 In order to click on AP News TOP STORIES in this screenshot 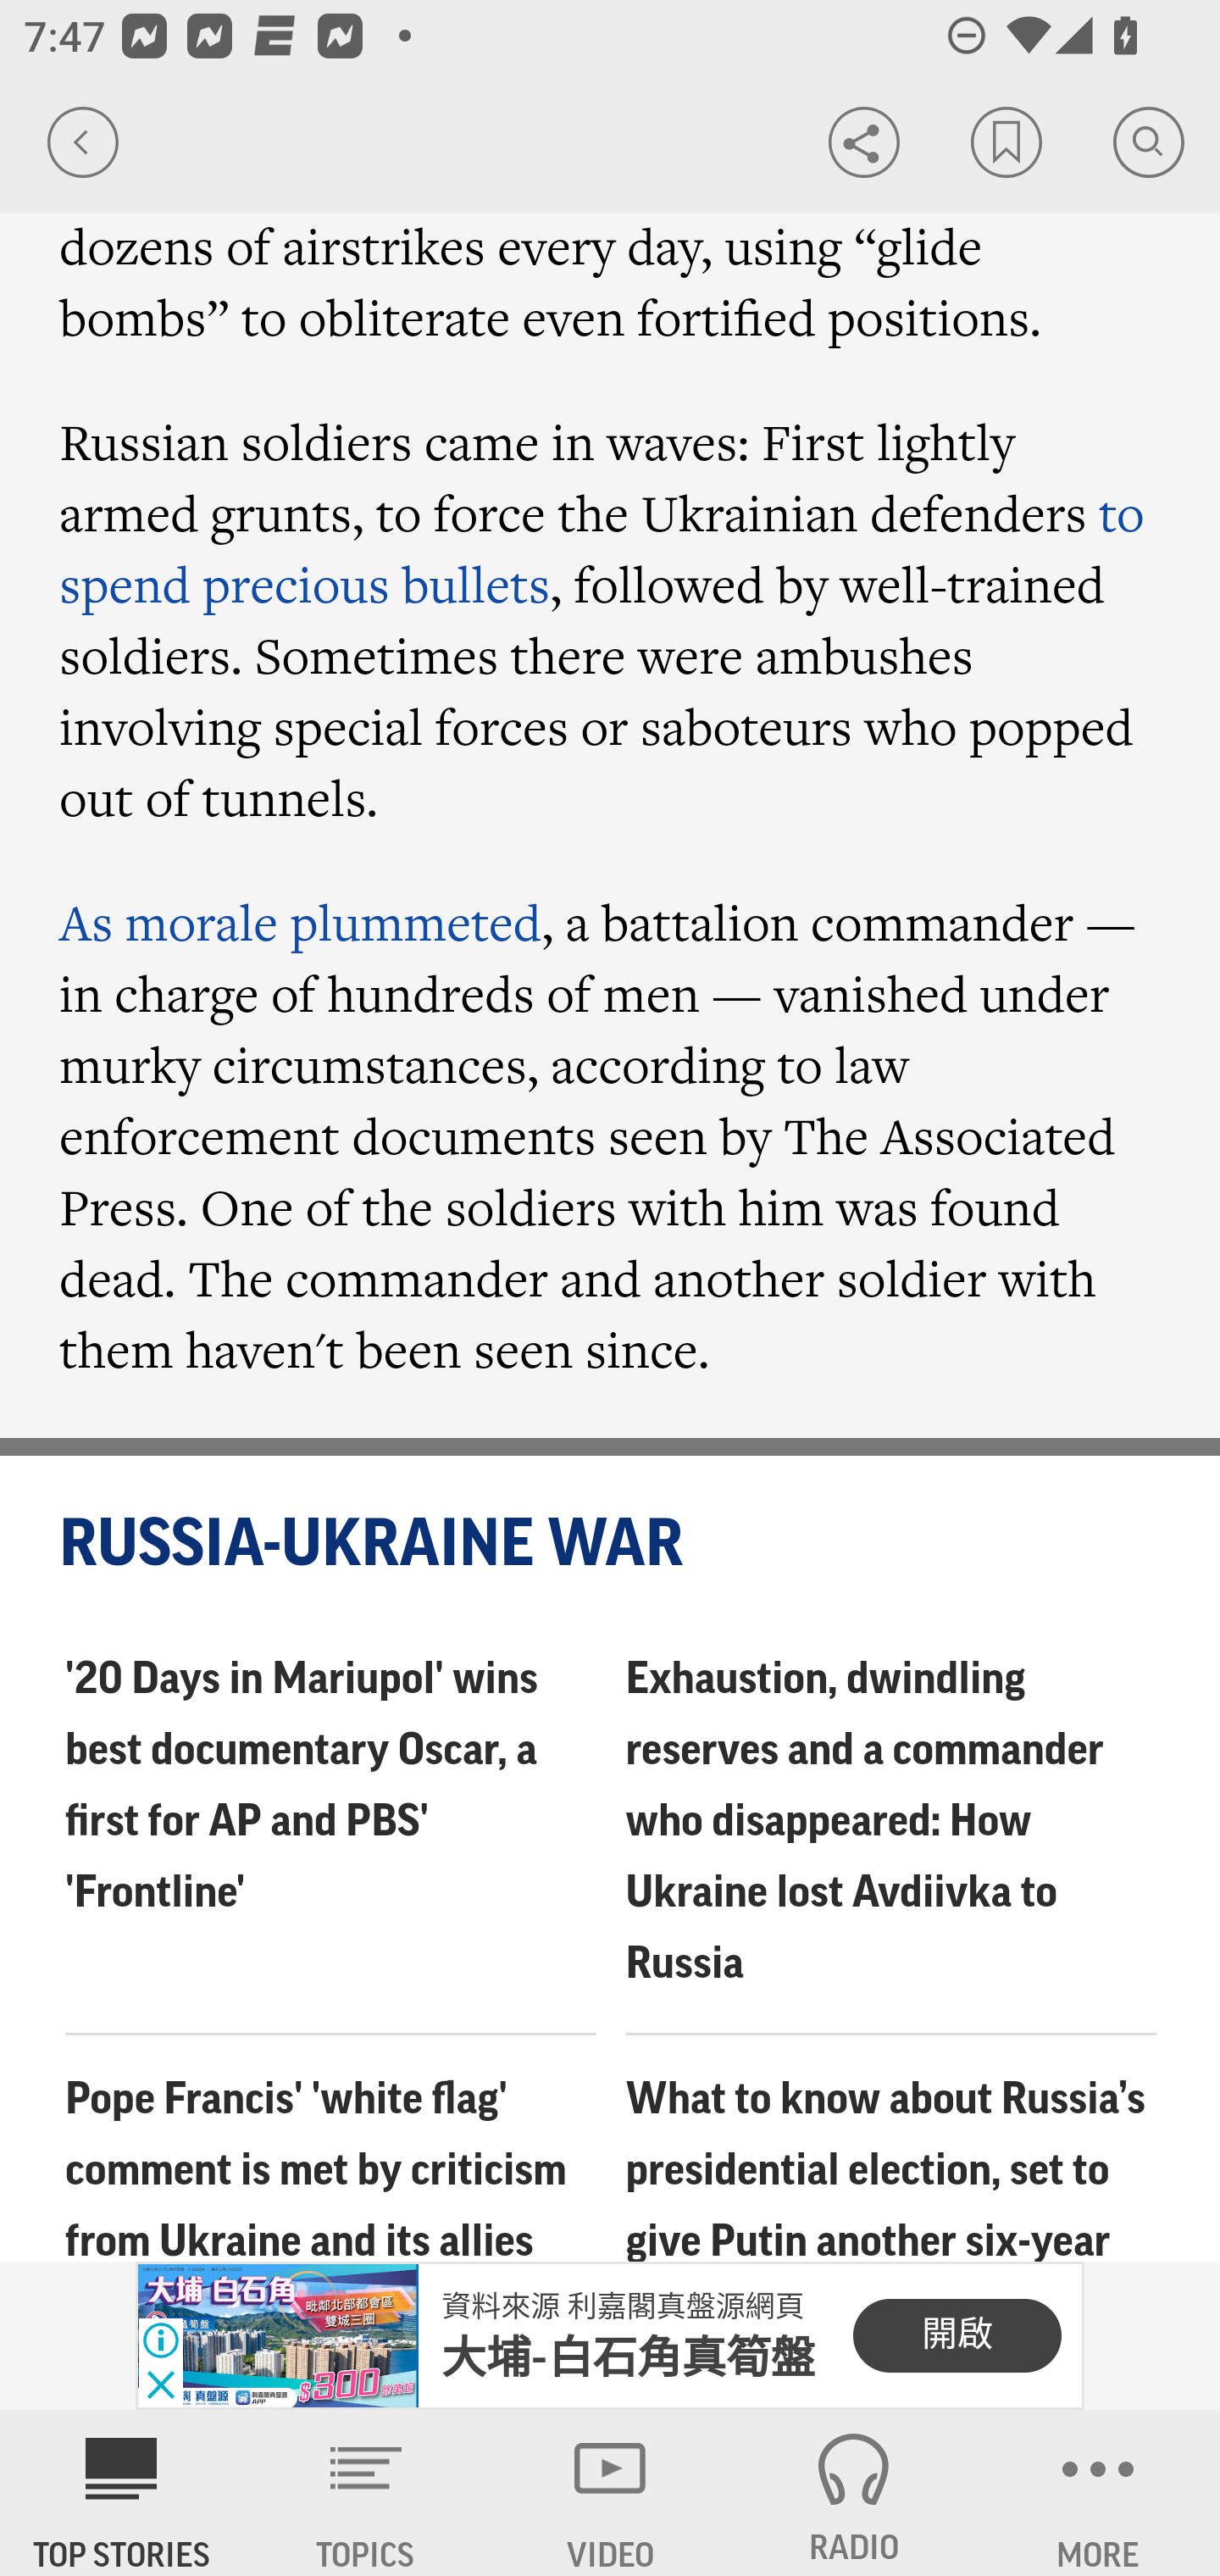, I will do `click(122, 2493)`.